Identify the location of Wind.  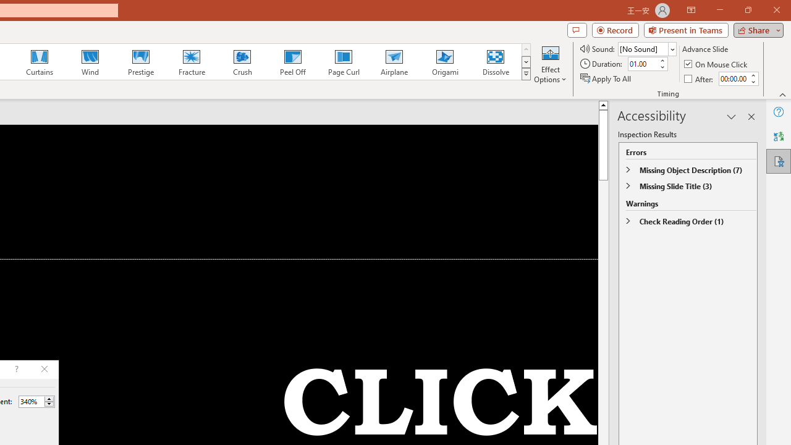
(90, 62).